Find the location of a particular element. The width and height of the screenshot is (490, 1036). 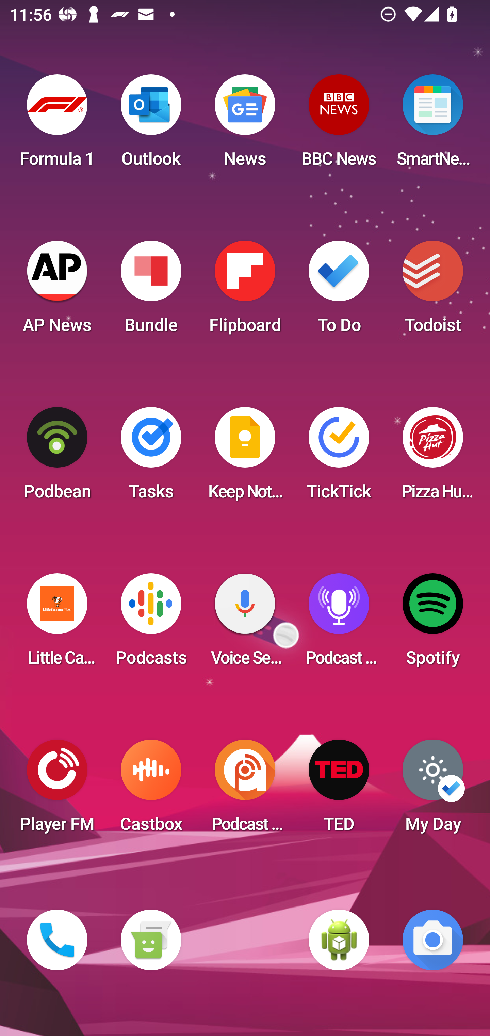

My Day is located at coordinates (433, 790).